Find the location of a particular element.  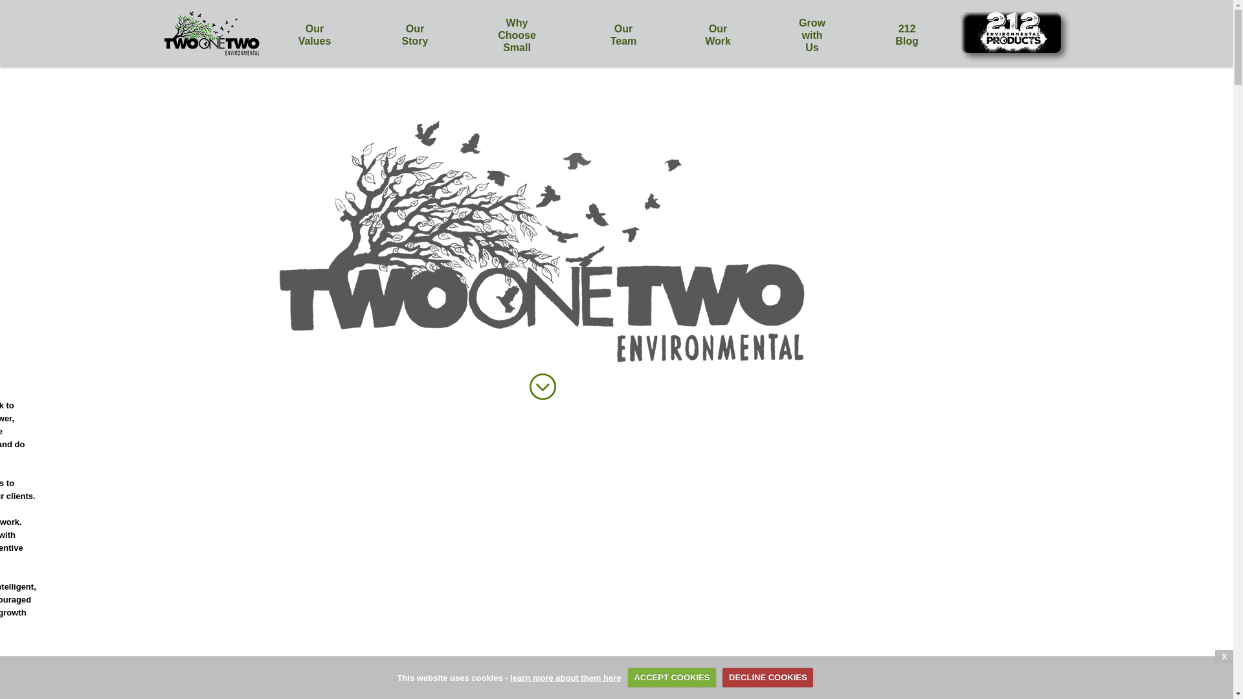

Why
Choose
Small is located at coordinates (517, 35).